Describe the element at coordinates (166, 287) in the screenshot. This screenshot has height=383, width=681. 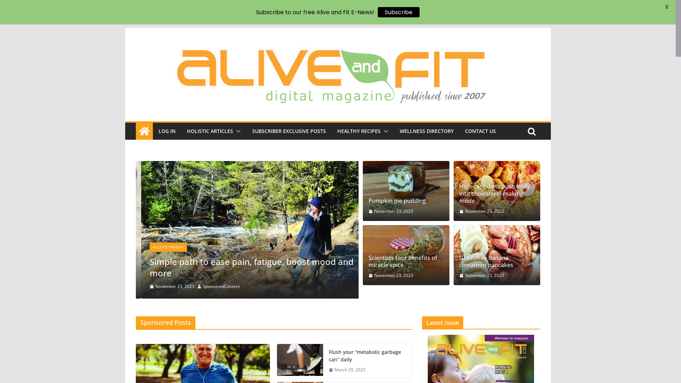
I see `November 23, 2023` at that location.